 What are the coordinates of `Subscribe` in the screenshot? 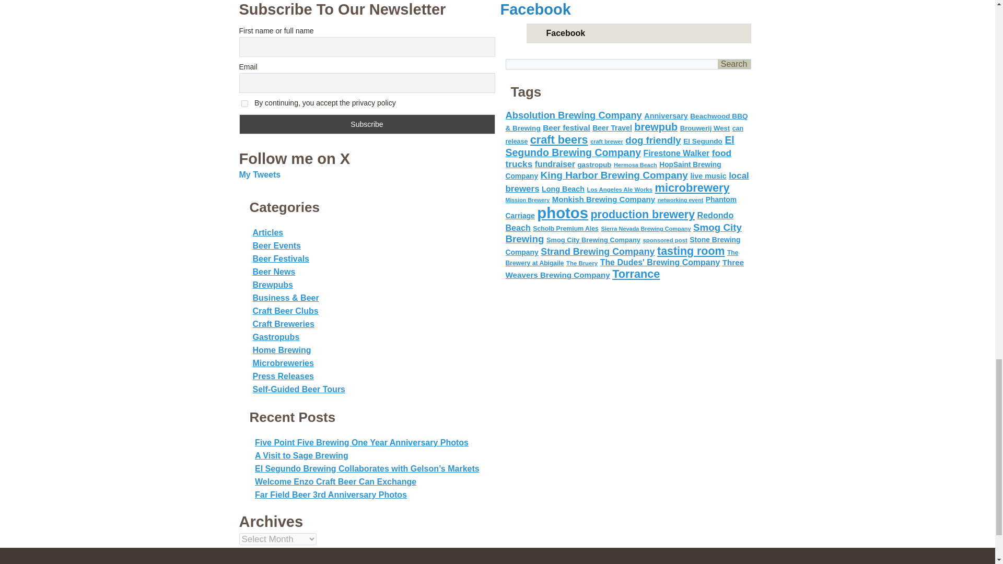 It's located at (367, 124).